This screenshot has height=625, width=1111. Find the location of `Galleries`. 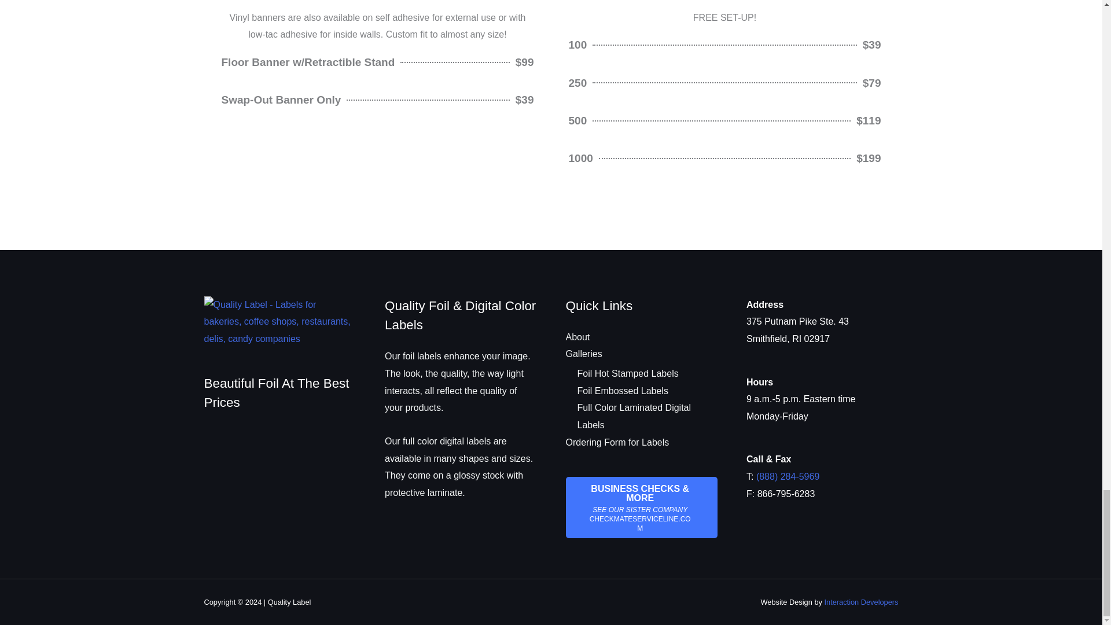

Galleries is located at coordinates (583, 353).